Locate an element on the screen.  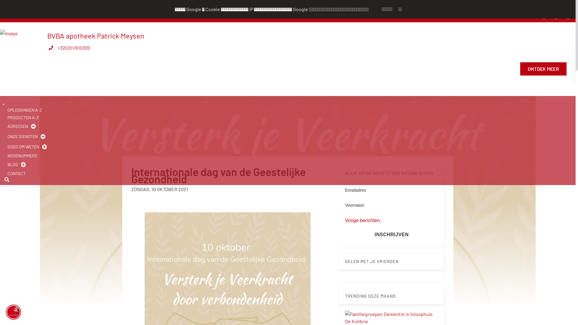
+32(0)11/610300 is located at coordinates (74, 48).